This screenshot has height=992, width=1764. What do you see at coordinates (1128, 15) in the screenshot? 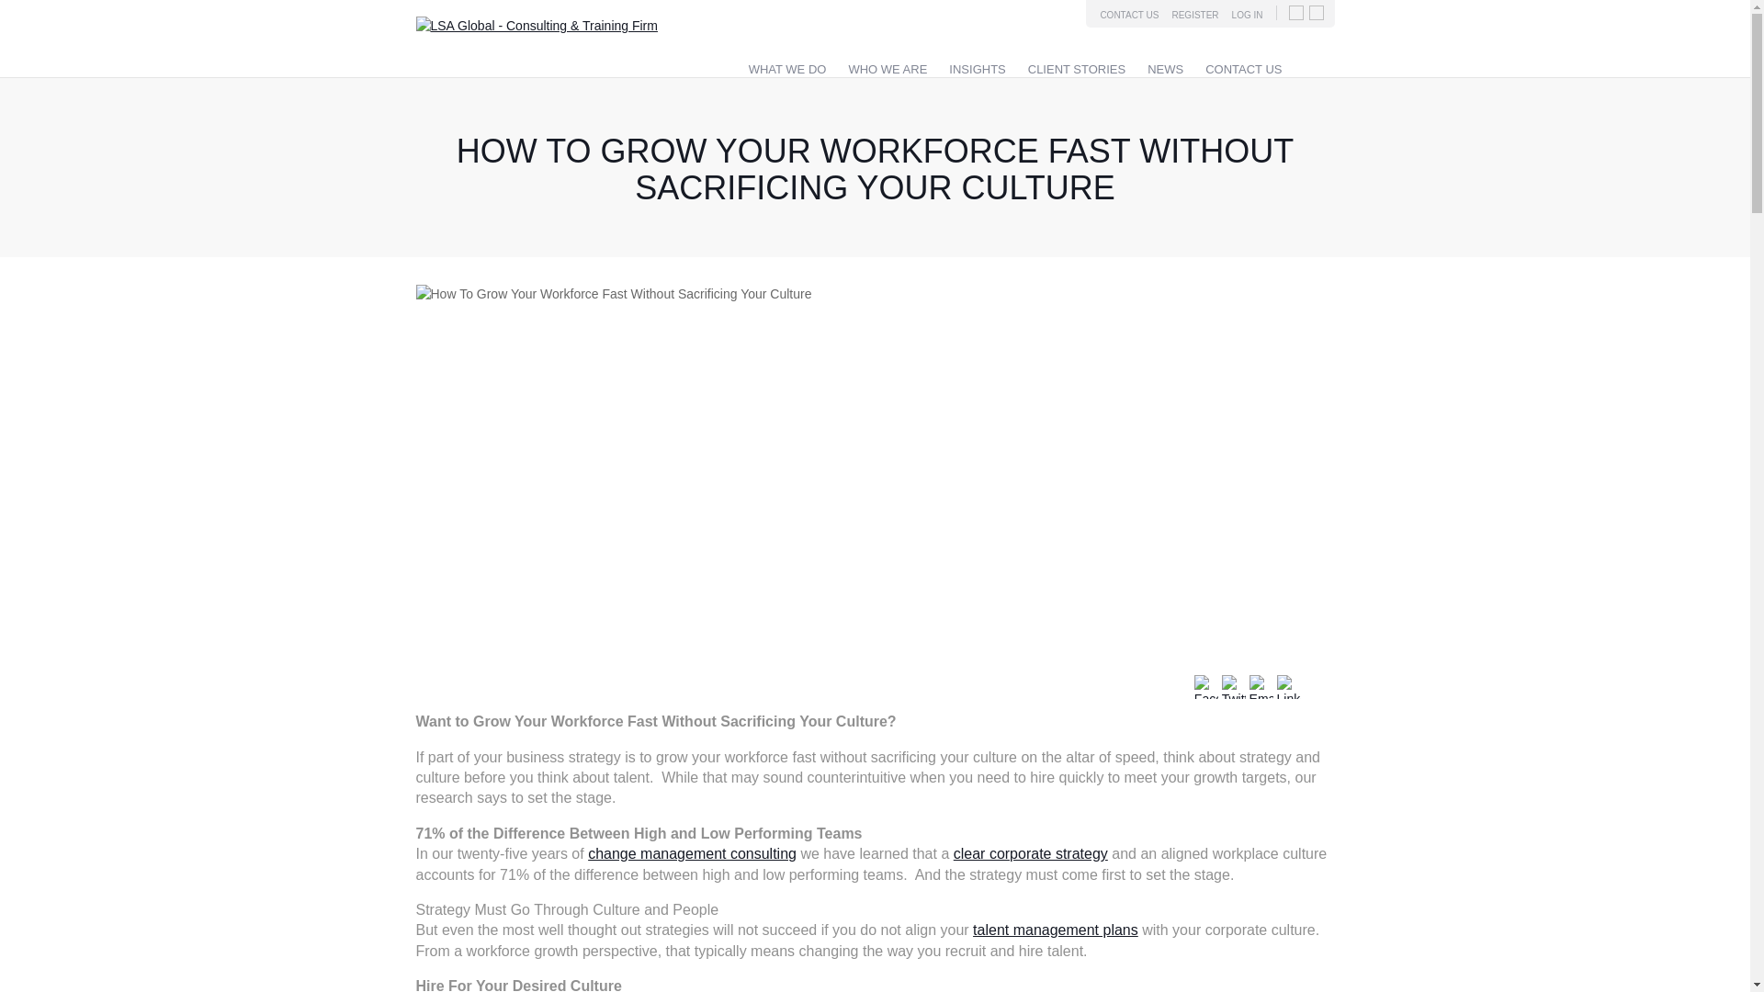
I see `CONTACT US` at bounding box center [1128, 15].